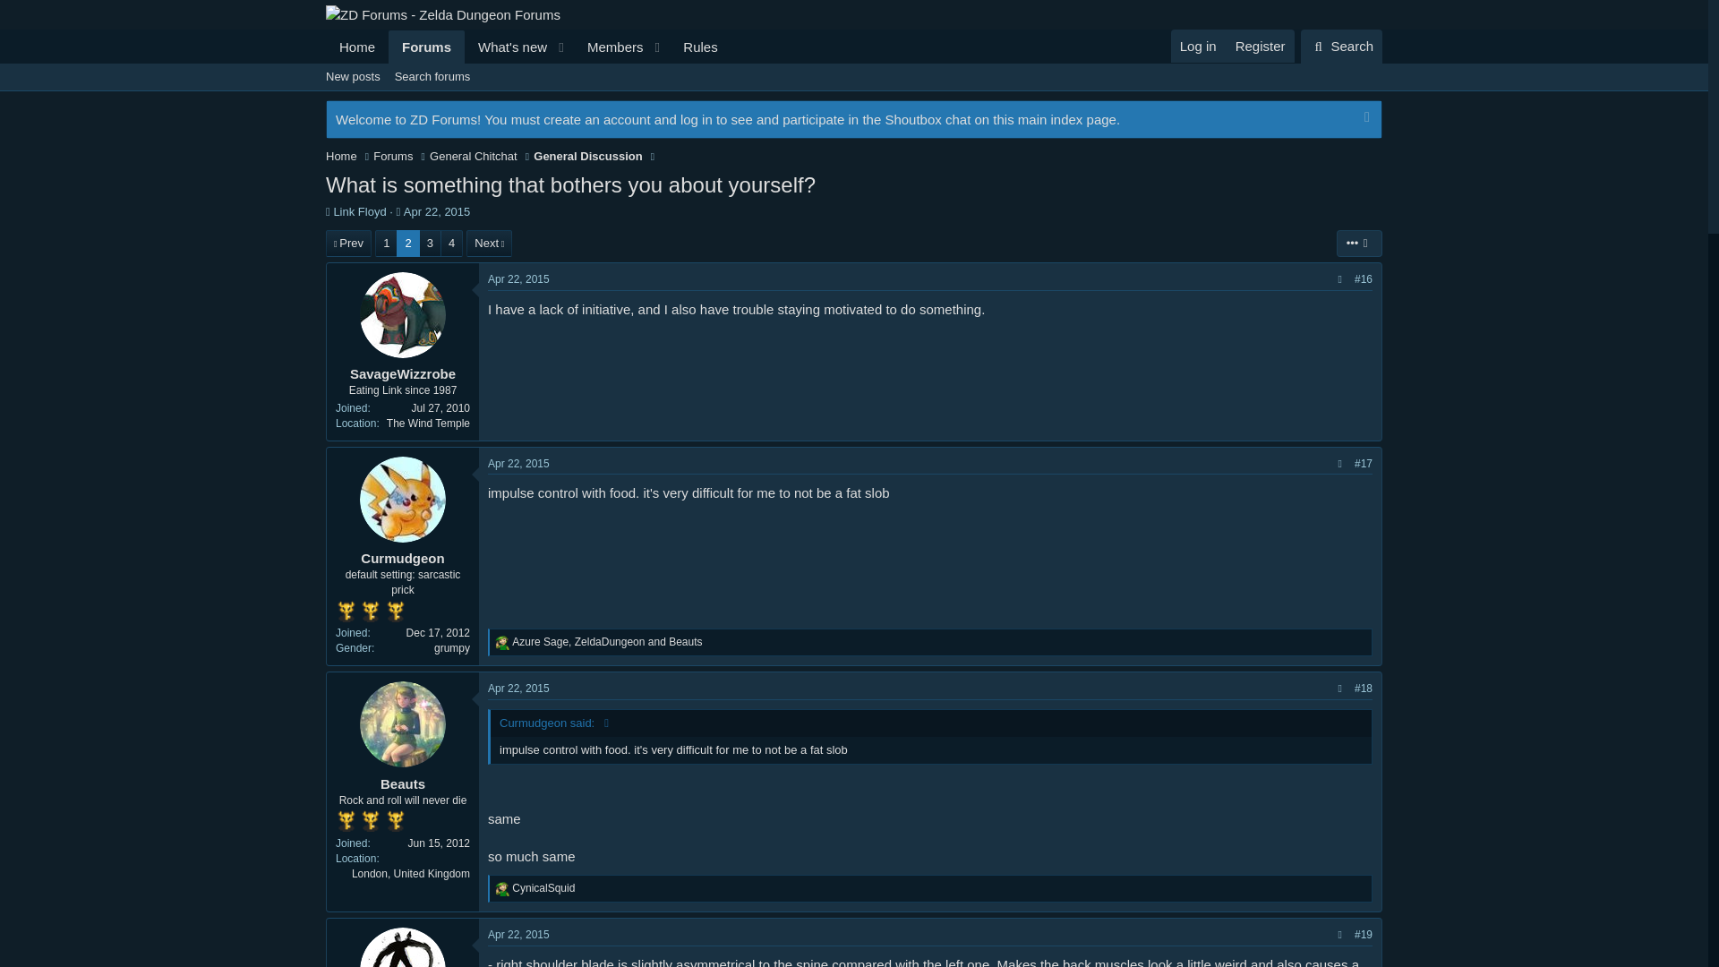 This screenshot has height=967, width=1719. I want to click on Rules, so click(528, 47).